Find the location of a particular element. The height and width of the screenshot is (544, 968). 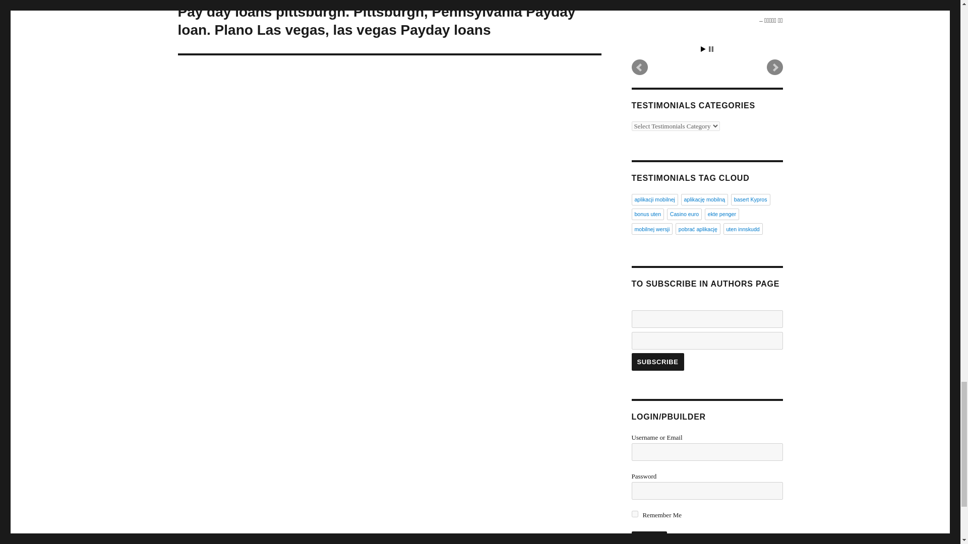

Log In is located at coordinates (648, 538).